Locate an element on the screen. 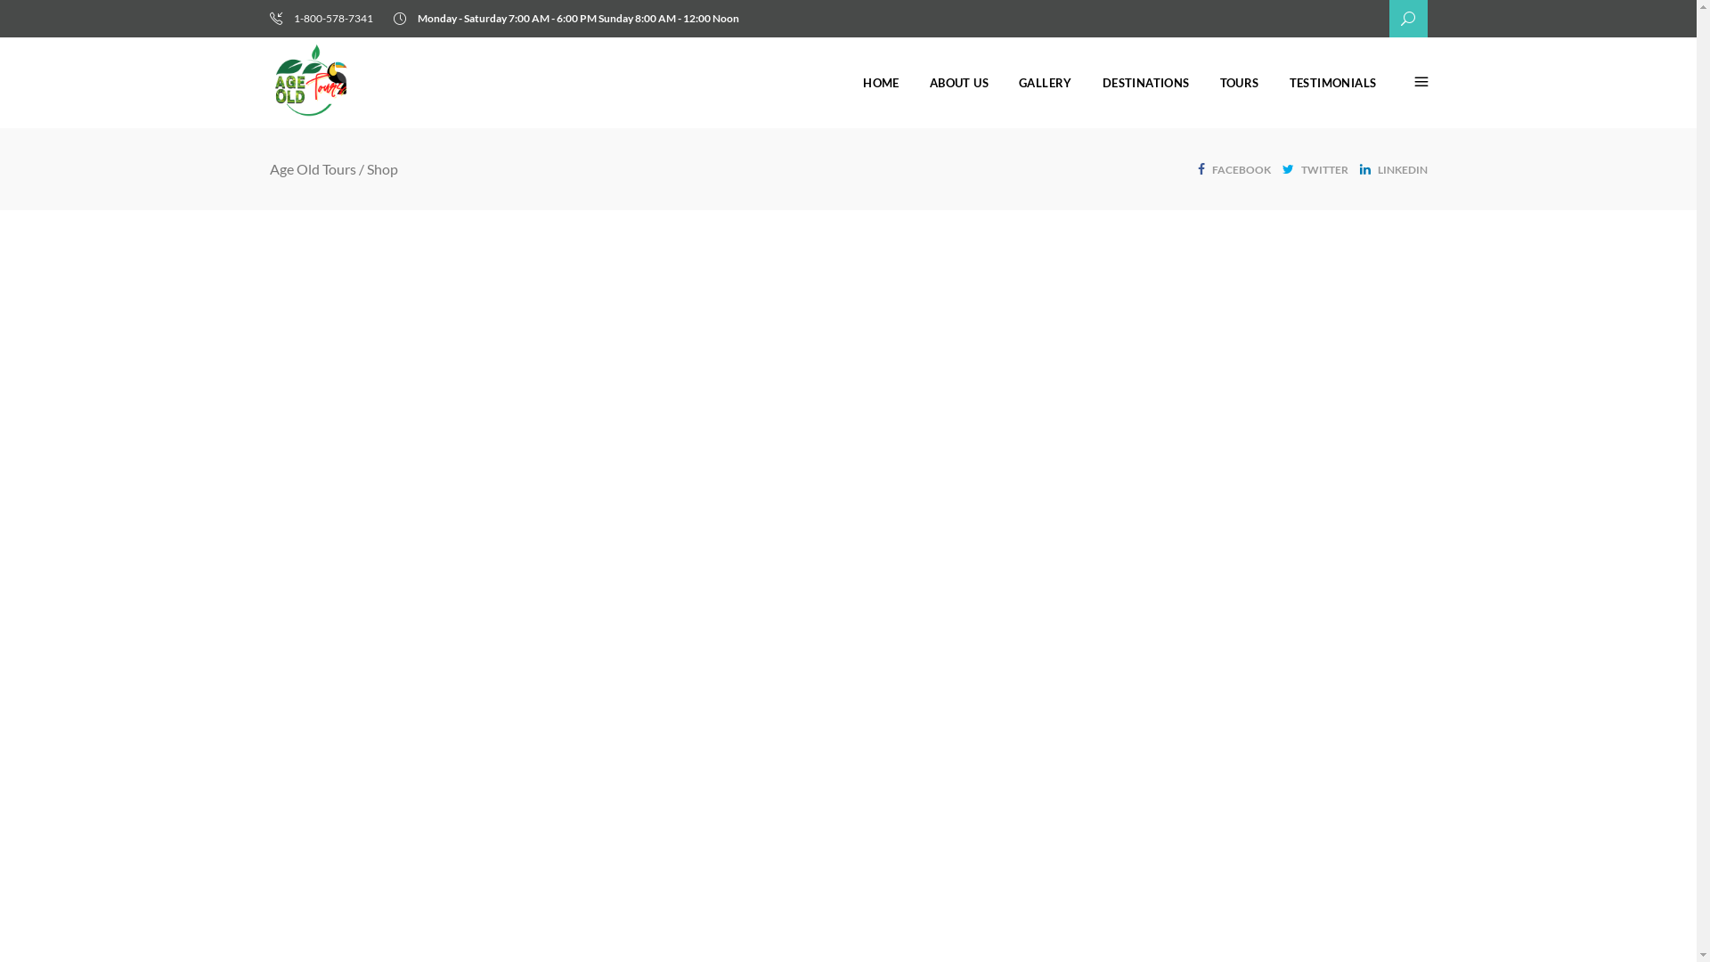  TWITTER is located at coordinates (1315, 167).